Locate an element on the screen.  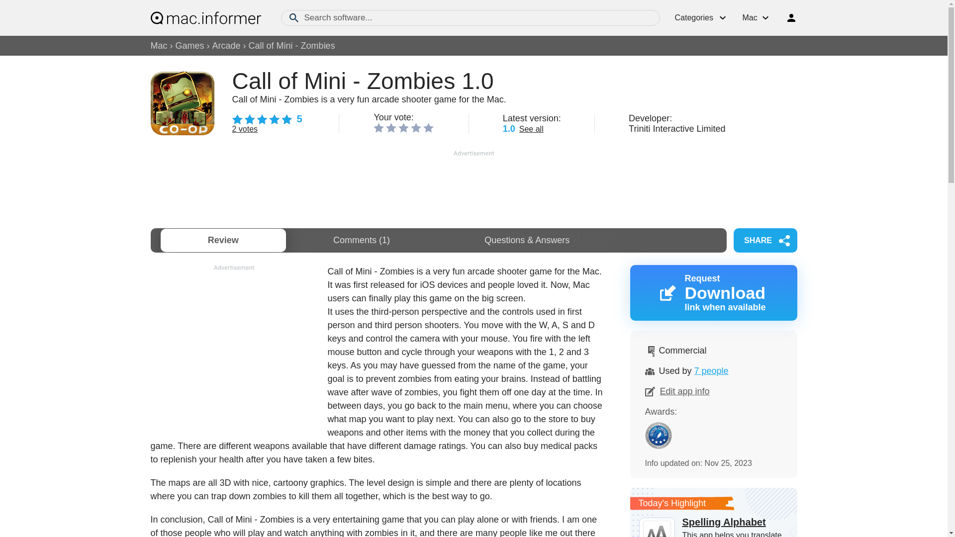
Arcade is located at coordinates (226, 46).